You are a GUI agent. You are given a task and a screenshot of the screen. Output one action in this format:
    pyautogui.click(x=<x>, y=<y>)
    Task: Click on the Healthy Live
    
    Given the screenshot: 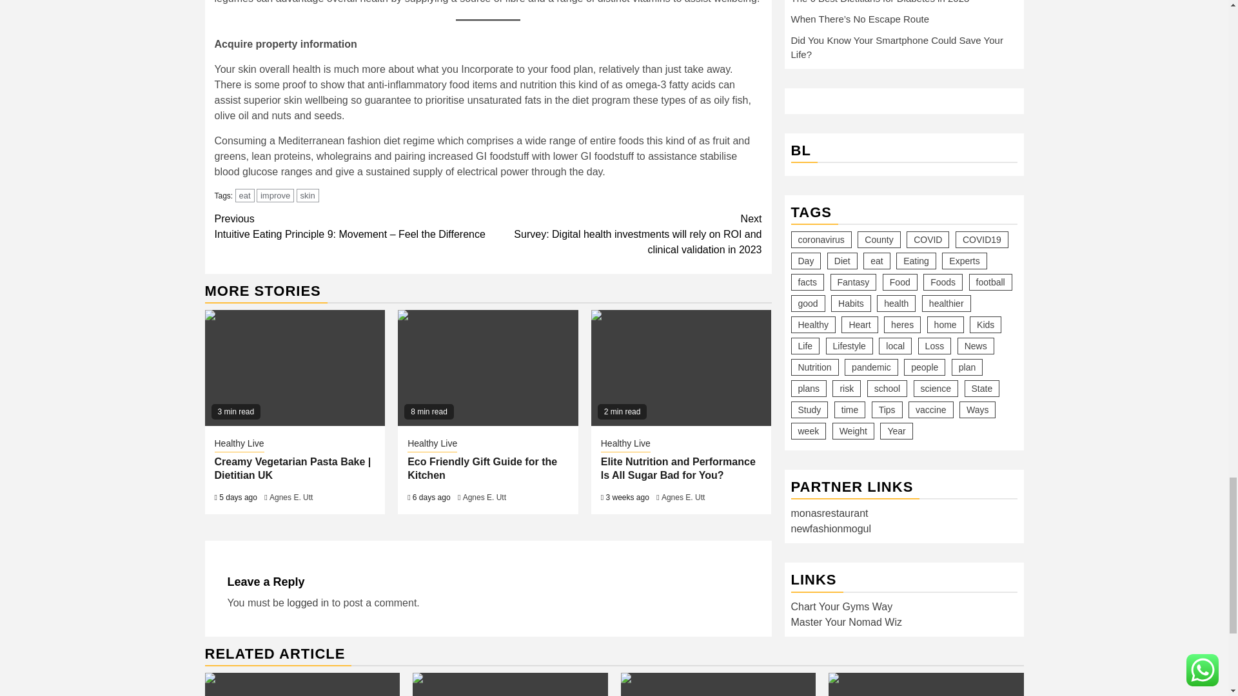 What is the action you would take?
    pyautogui.click(x=432, y=445)
    